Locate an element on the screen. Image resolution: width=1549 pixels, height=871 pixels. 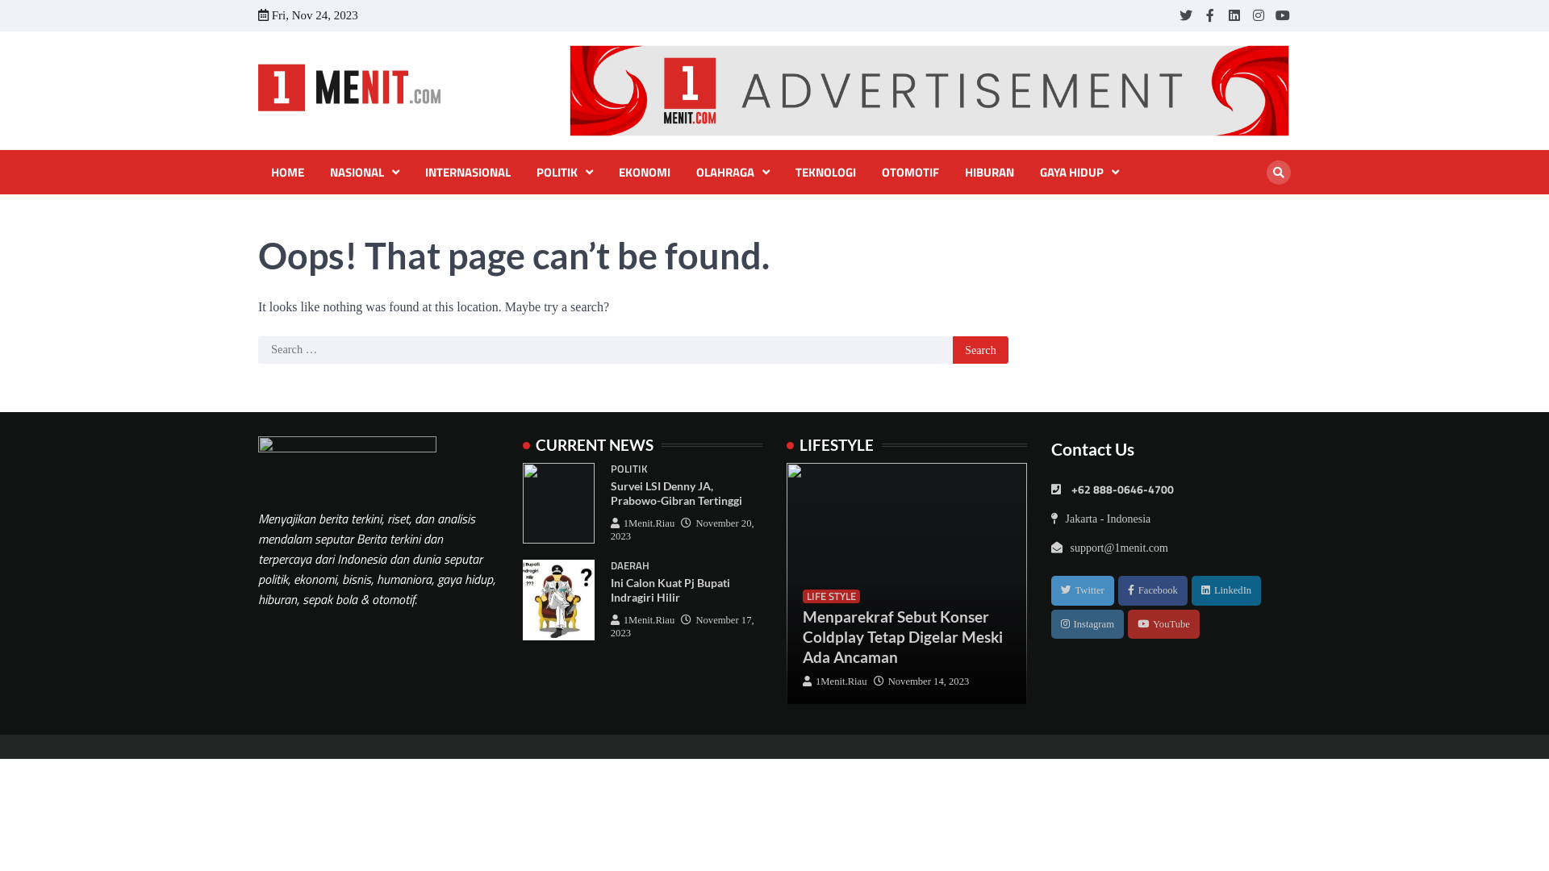
support@1menit.com is located at coordinates (1109, 548).